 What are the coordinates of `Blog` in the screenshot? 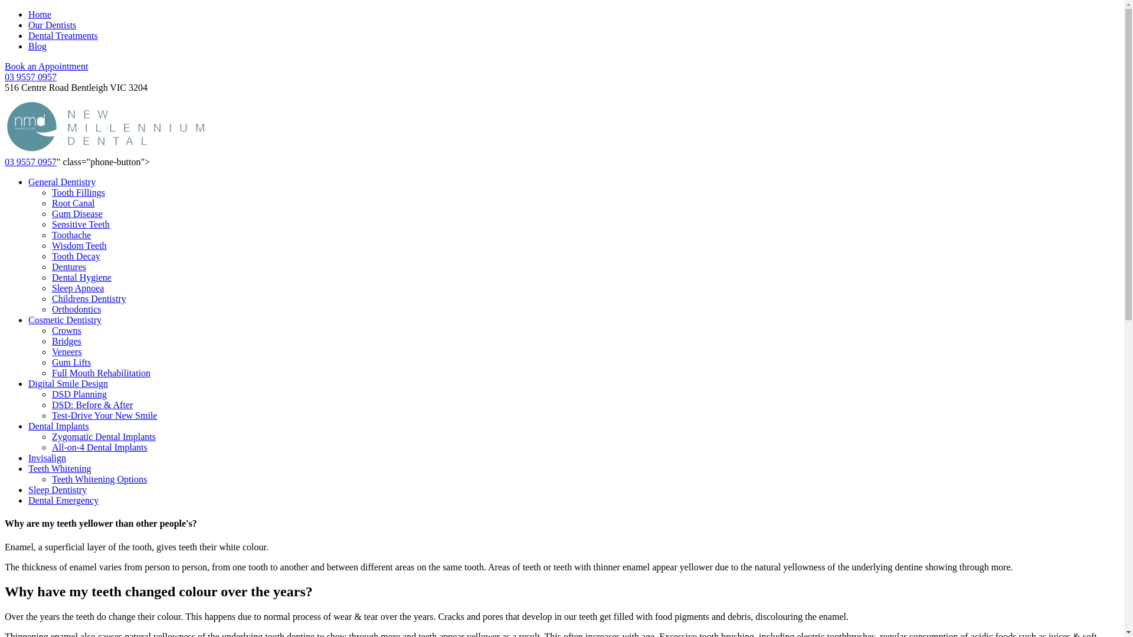 It's located at (38, 46).